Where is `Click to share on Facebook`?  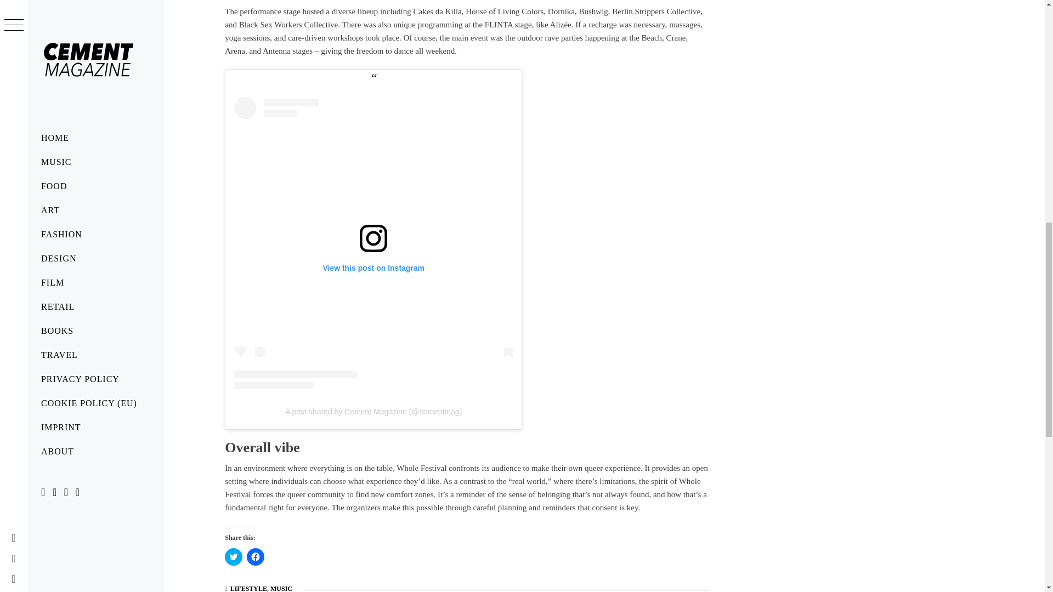
Click to share on Facebook is located at coordinates (255, 557).